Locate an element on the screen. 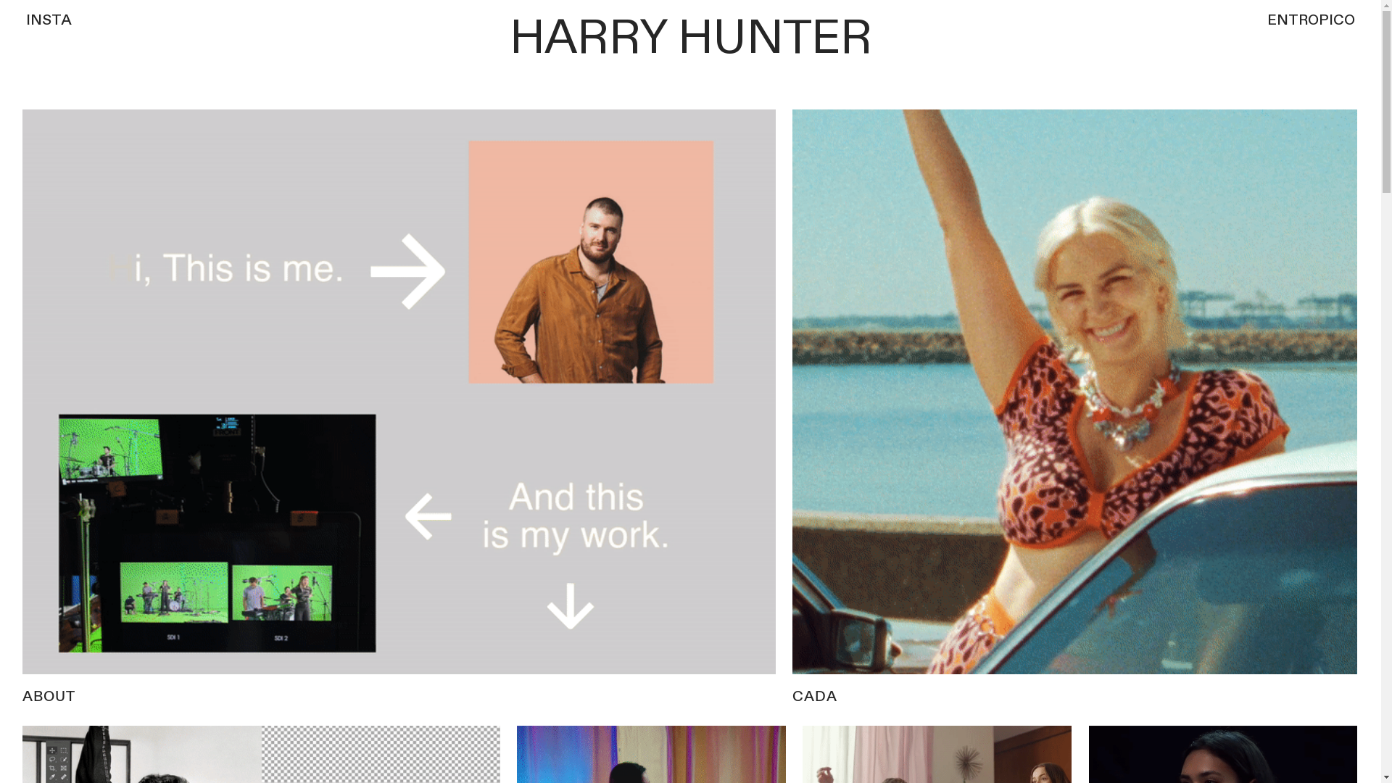  INSTA is located at coordinates (49, 20).